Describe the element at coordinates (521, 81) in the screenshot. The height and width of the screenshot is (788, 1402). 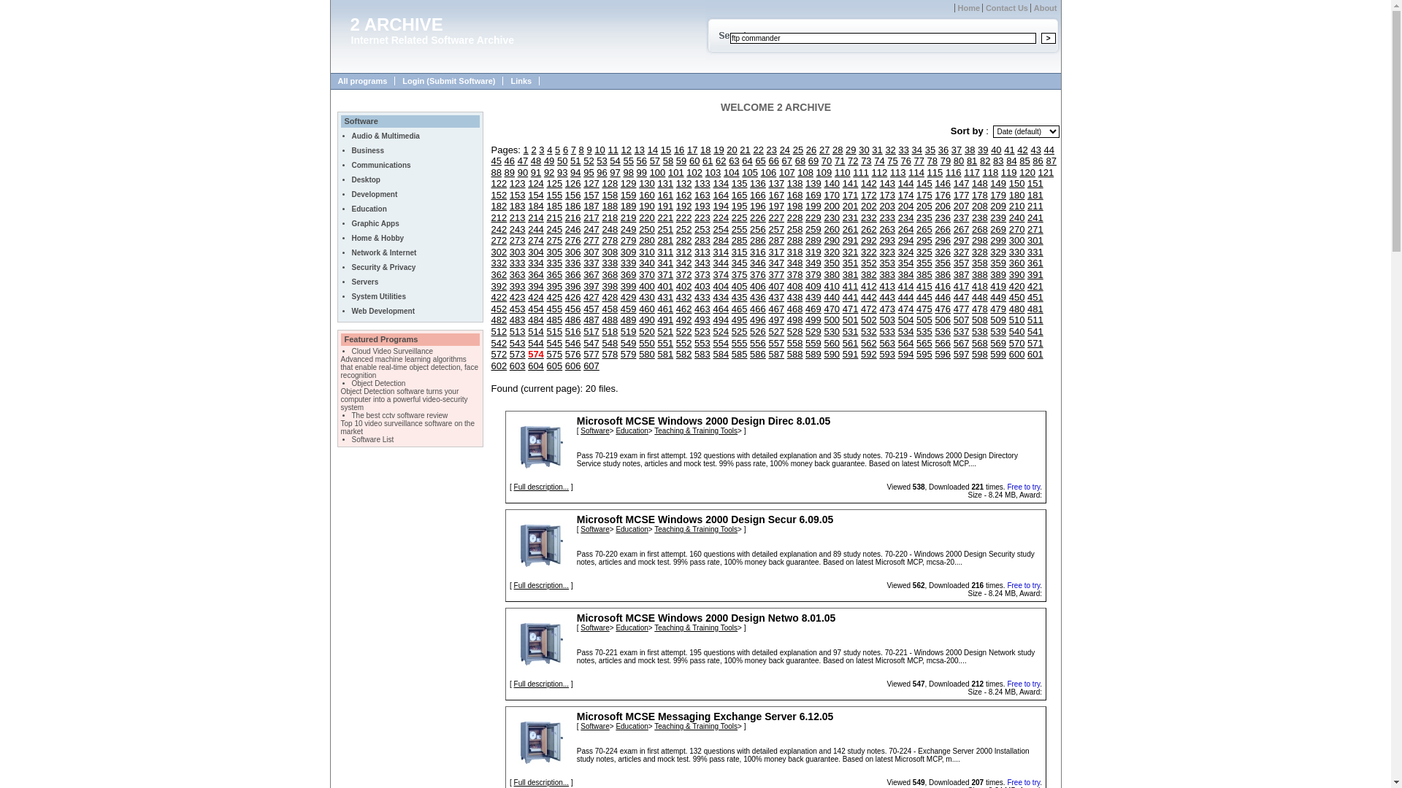
I see `Links` at that location.